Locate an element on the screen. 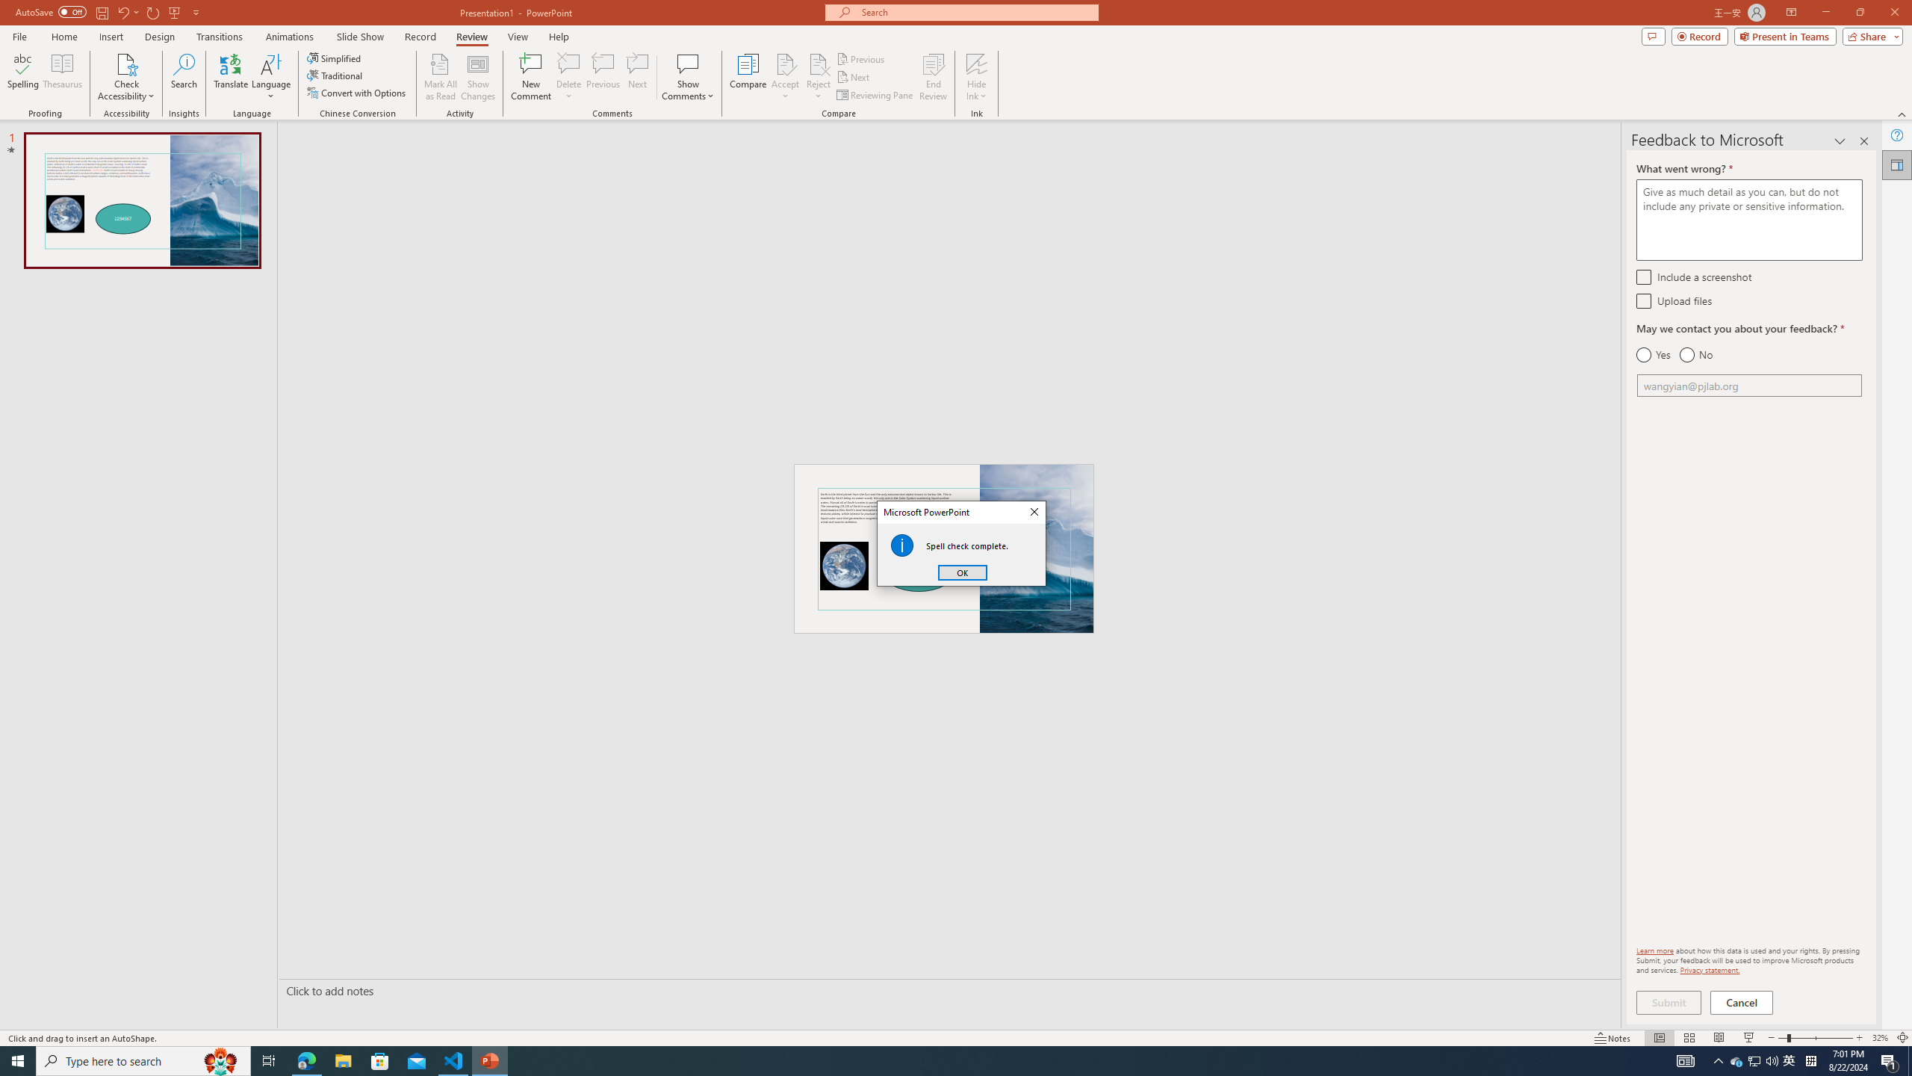  Mark All as Read is located at coordinates (1749, 386).